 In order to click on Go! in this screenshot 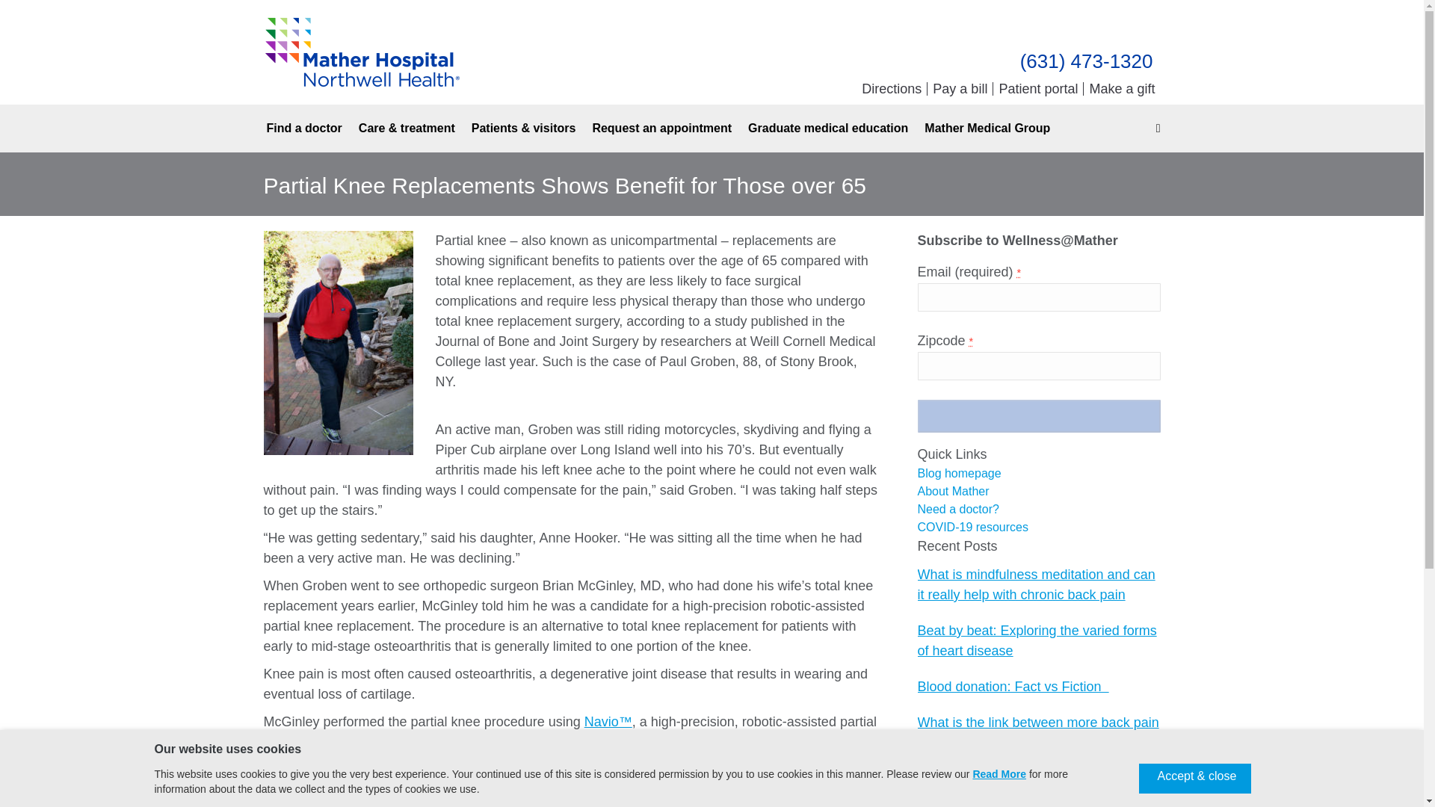, I will do `click(24, 16)`.